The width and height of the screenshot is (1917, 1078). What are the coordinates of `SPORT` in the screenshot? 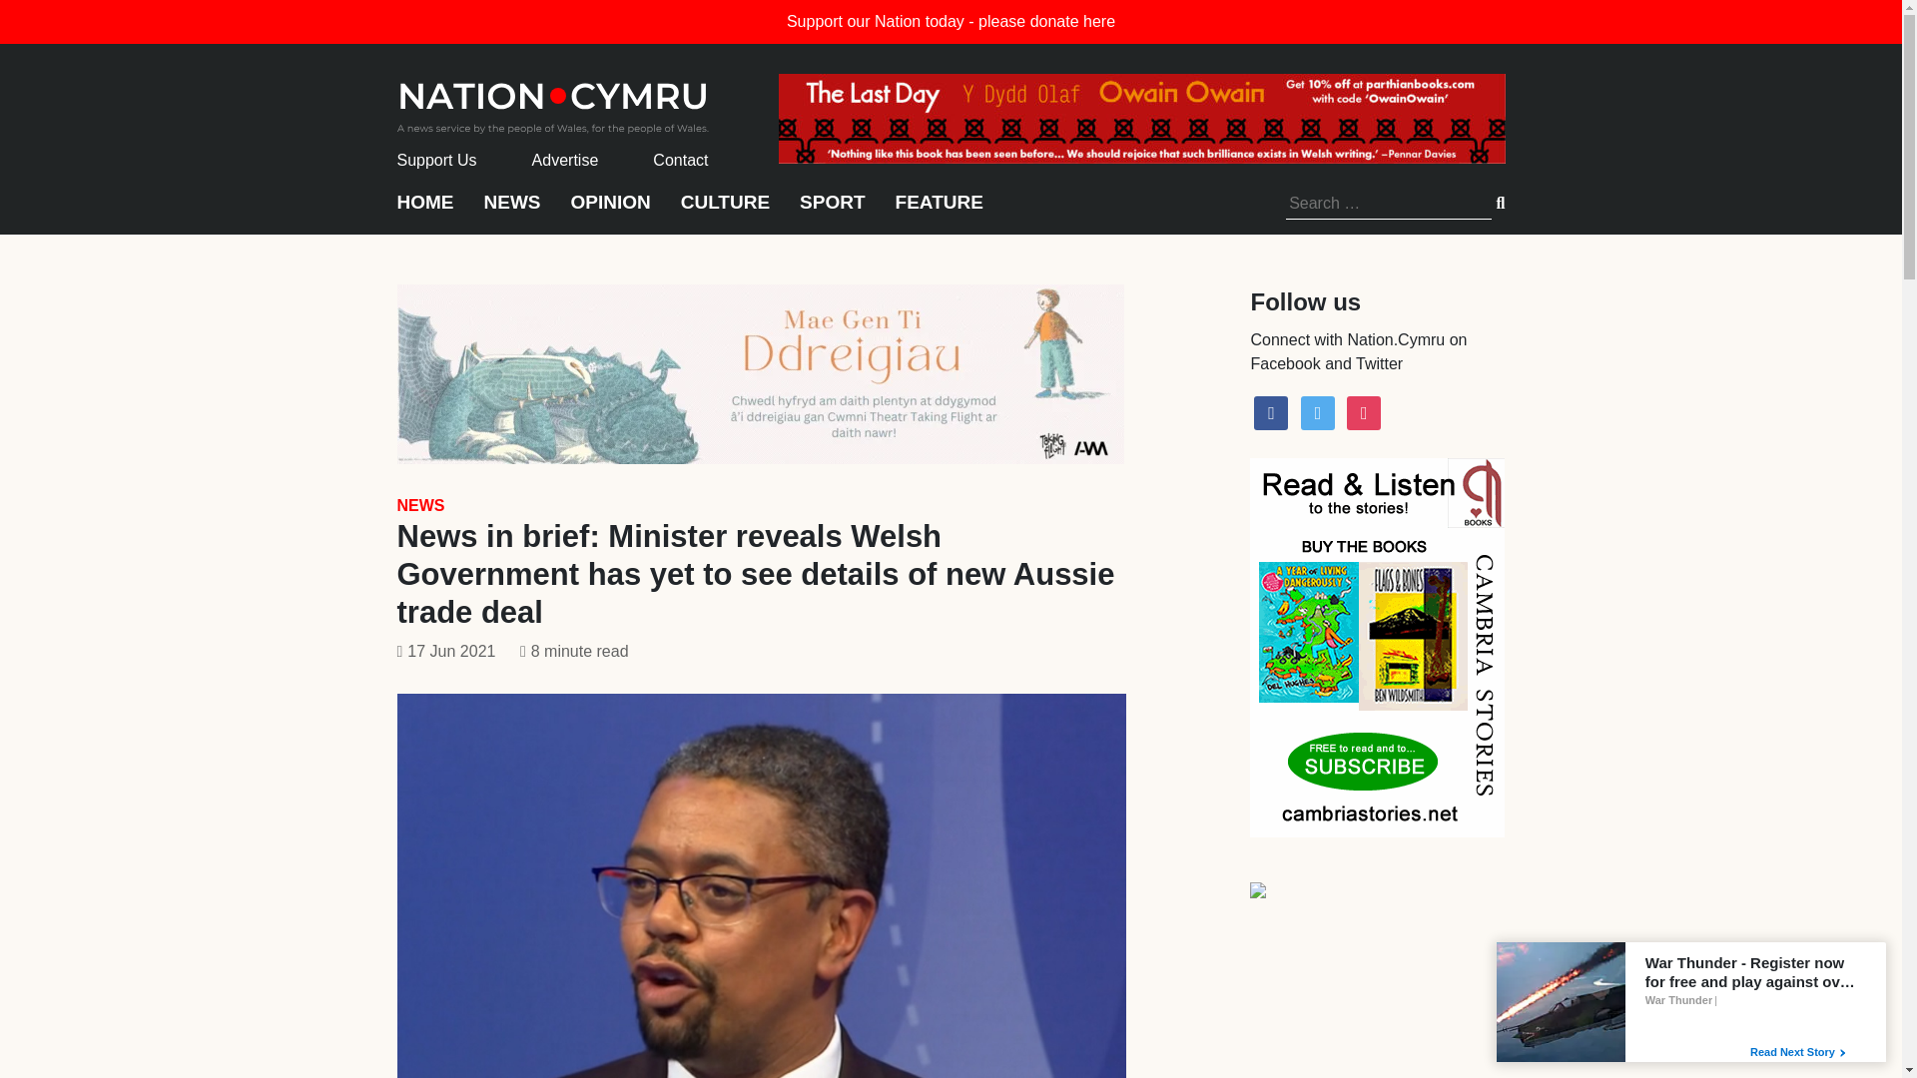 It's located at (831, 212).